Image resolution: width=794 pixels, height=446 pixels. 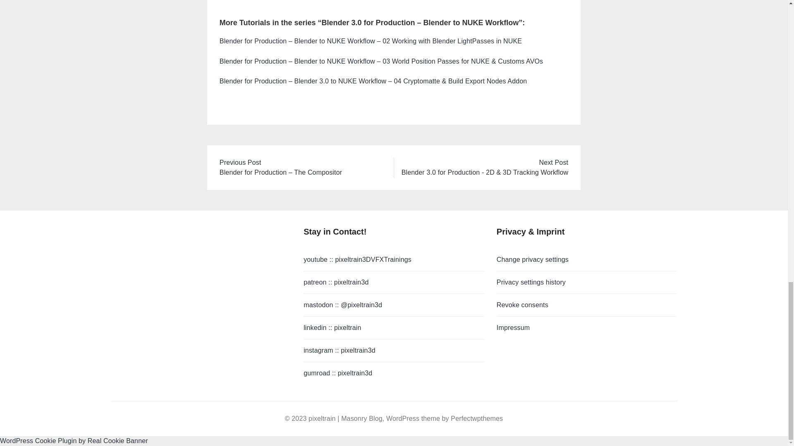 What do you see at coordinates (394, 350) in the screenshot?
I see `instagram :: pixeltrain3d` at bounding box center [394, 350].